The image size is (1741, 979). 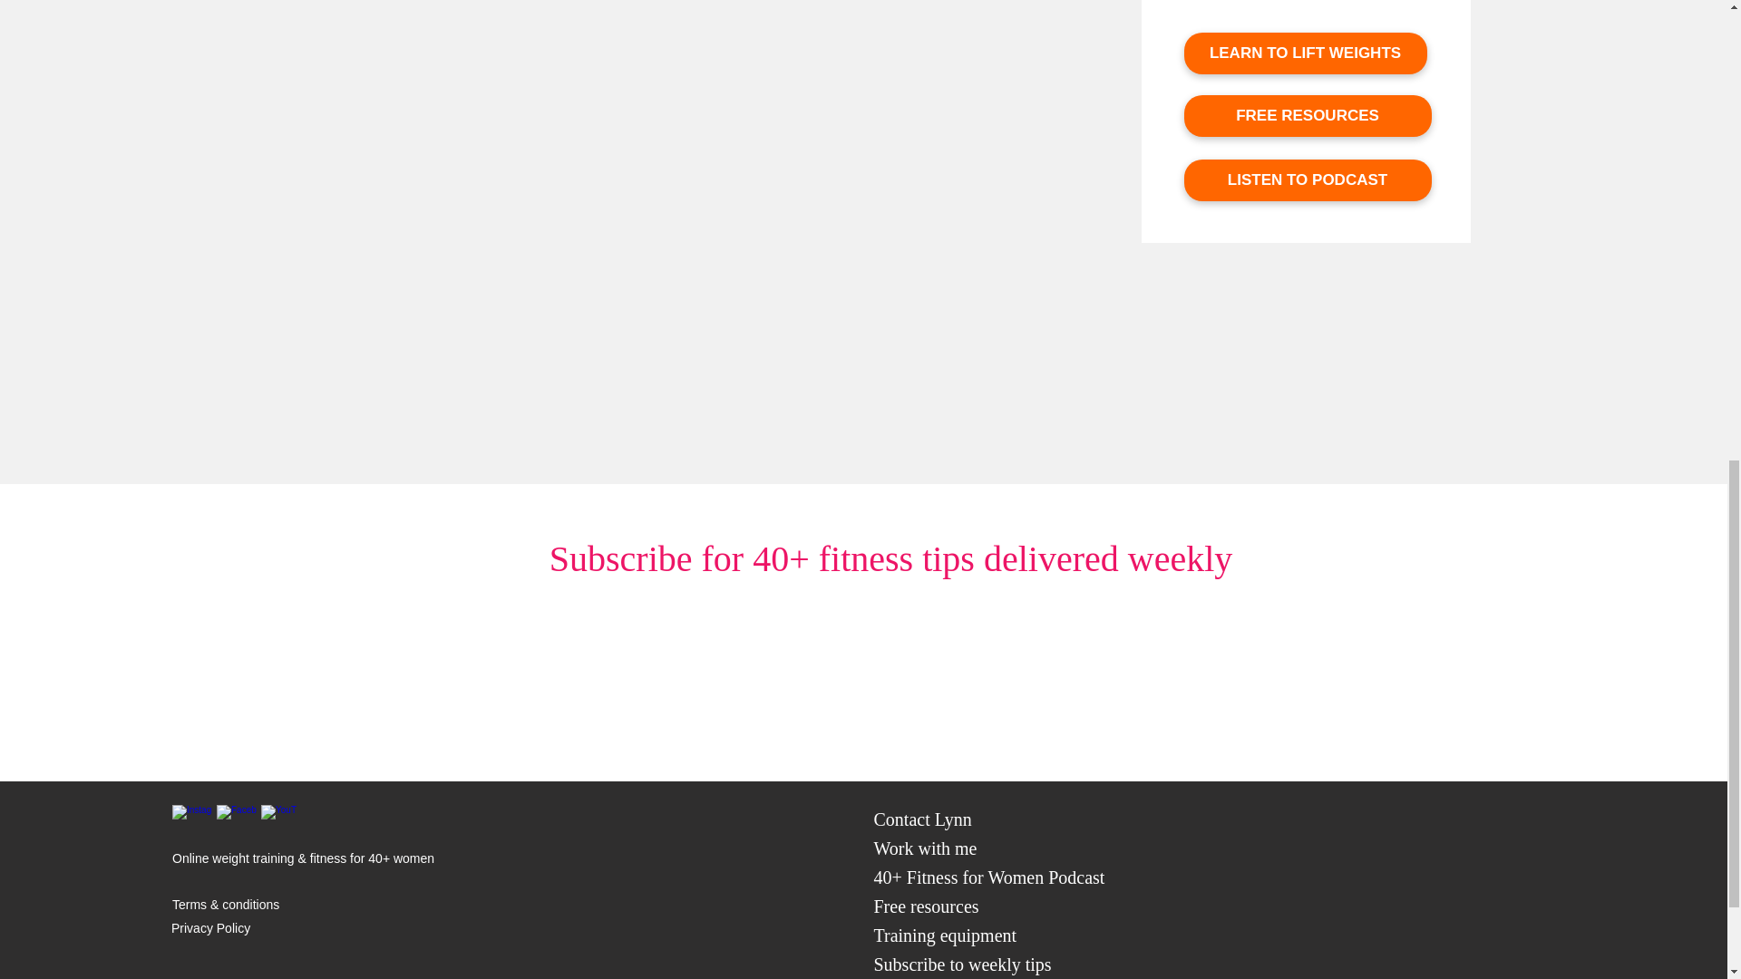 I want to click on Contact Lynn, so click(x=922, y=819).